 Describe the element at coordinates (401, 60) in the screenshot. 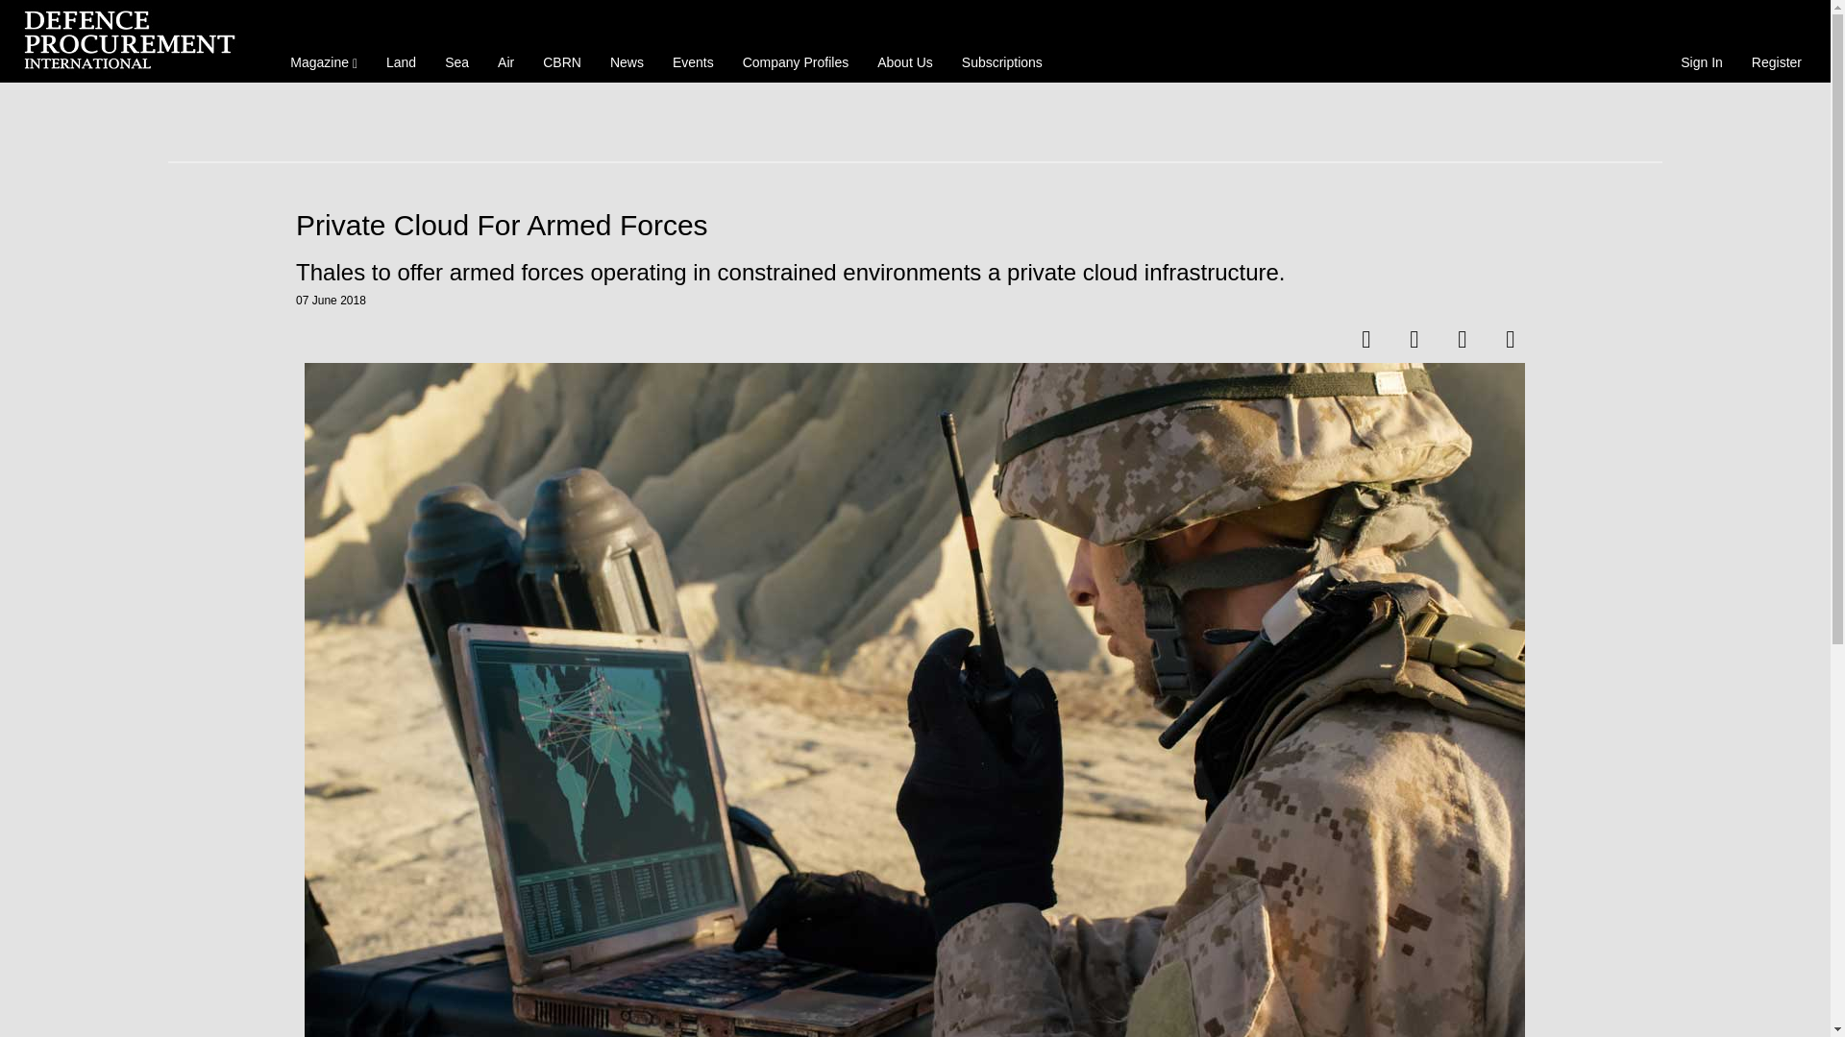

I see `Land` at that location.